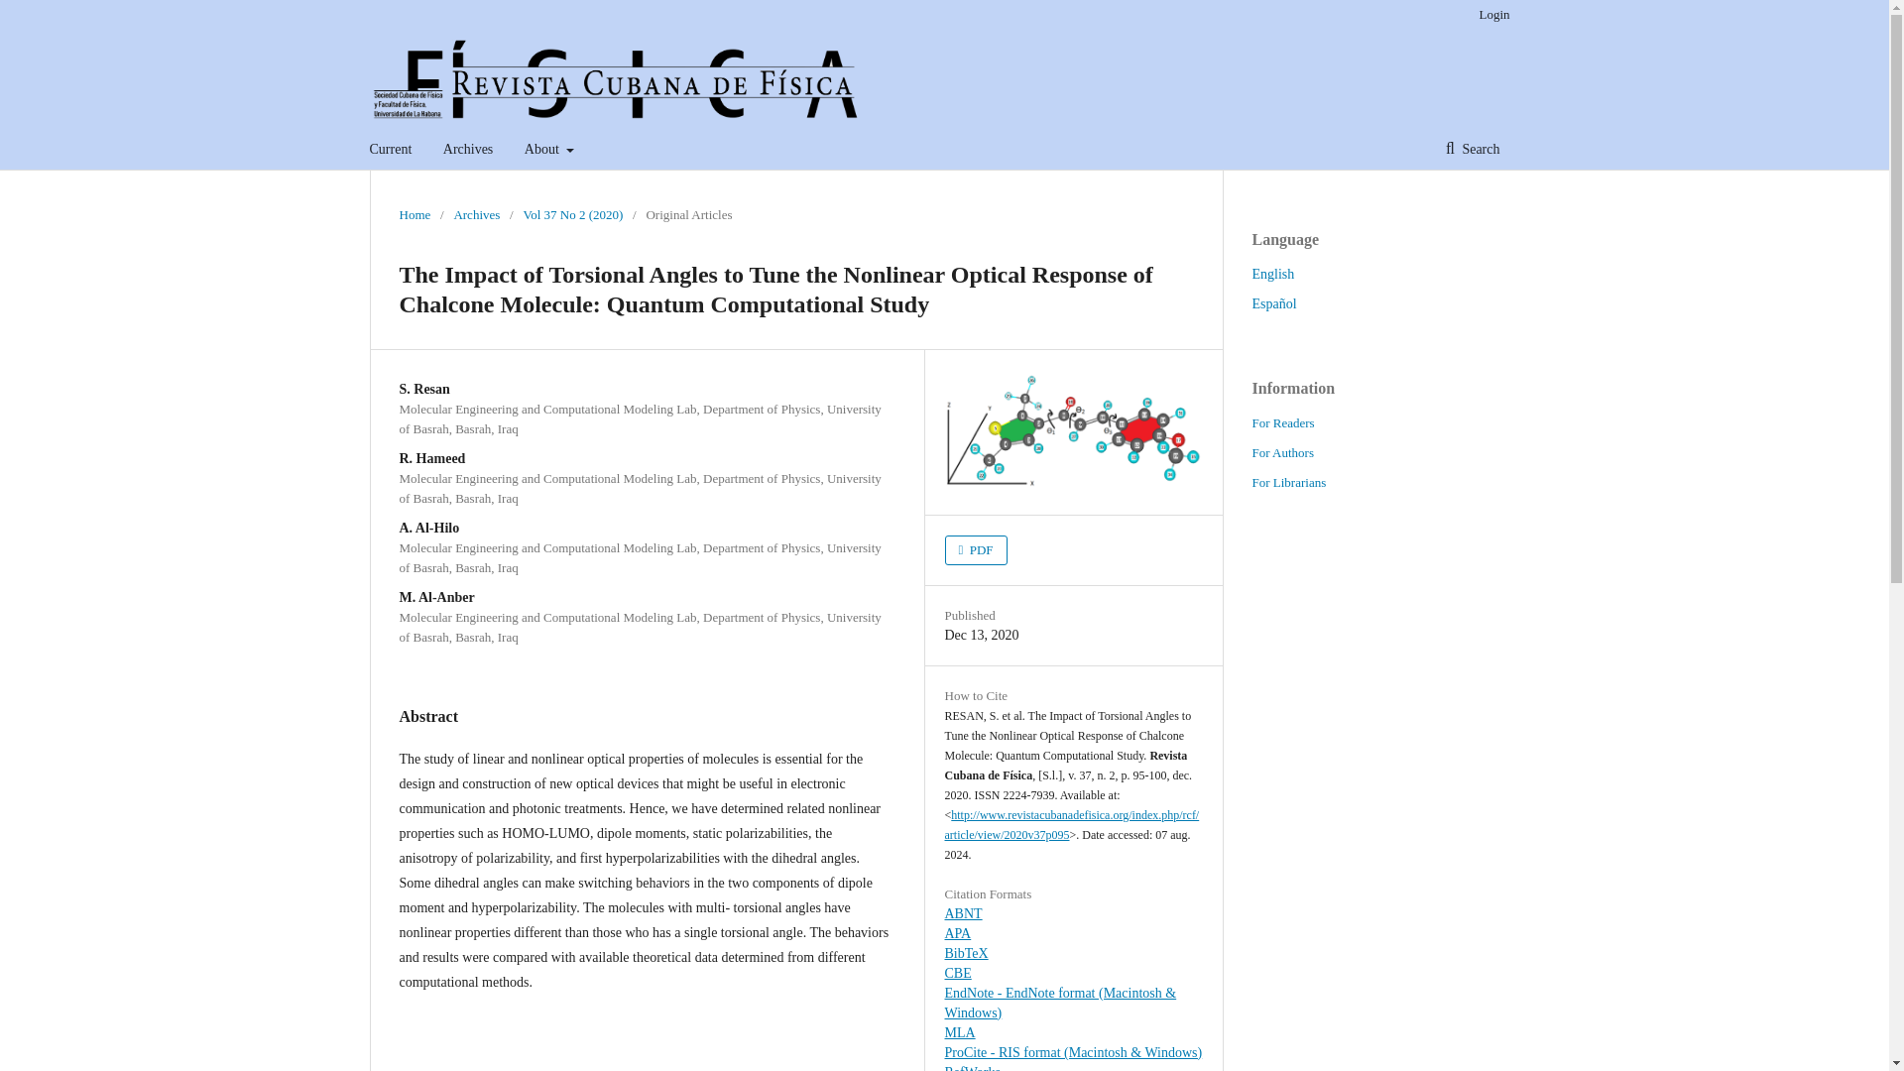 The image size is (1904, 1071). I want to click on For Readers, so click(1281, 422).